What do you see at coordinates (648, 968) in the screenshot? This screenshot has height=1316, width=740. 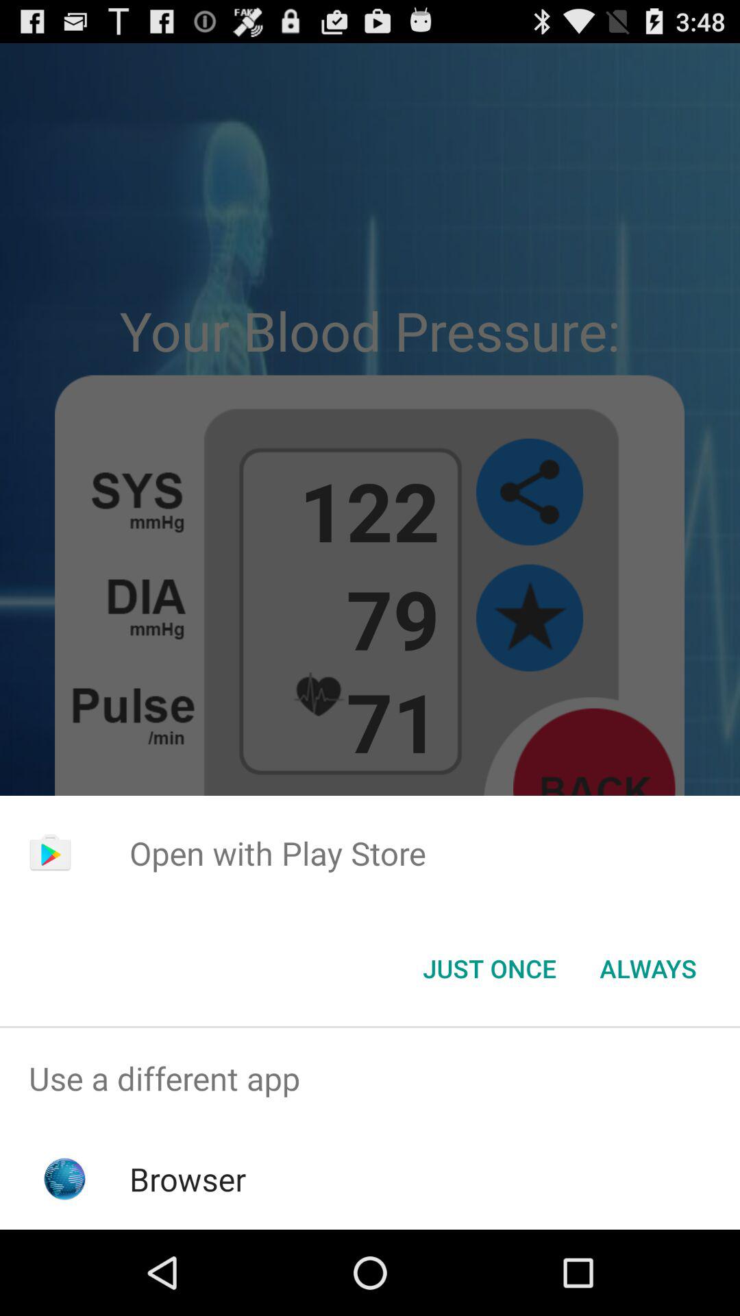 I see `click the item below open with play` at bounding box center [648, 968].